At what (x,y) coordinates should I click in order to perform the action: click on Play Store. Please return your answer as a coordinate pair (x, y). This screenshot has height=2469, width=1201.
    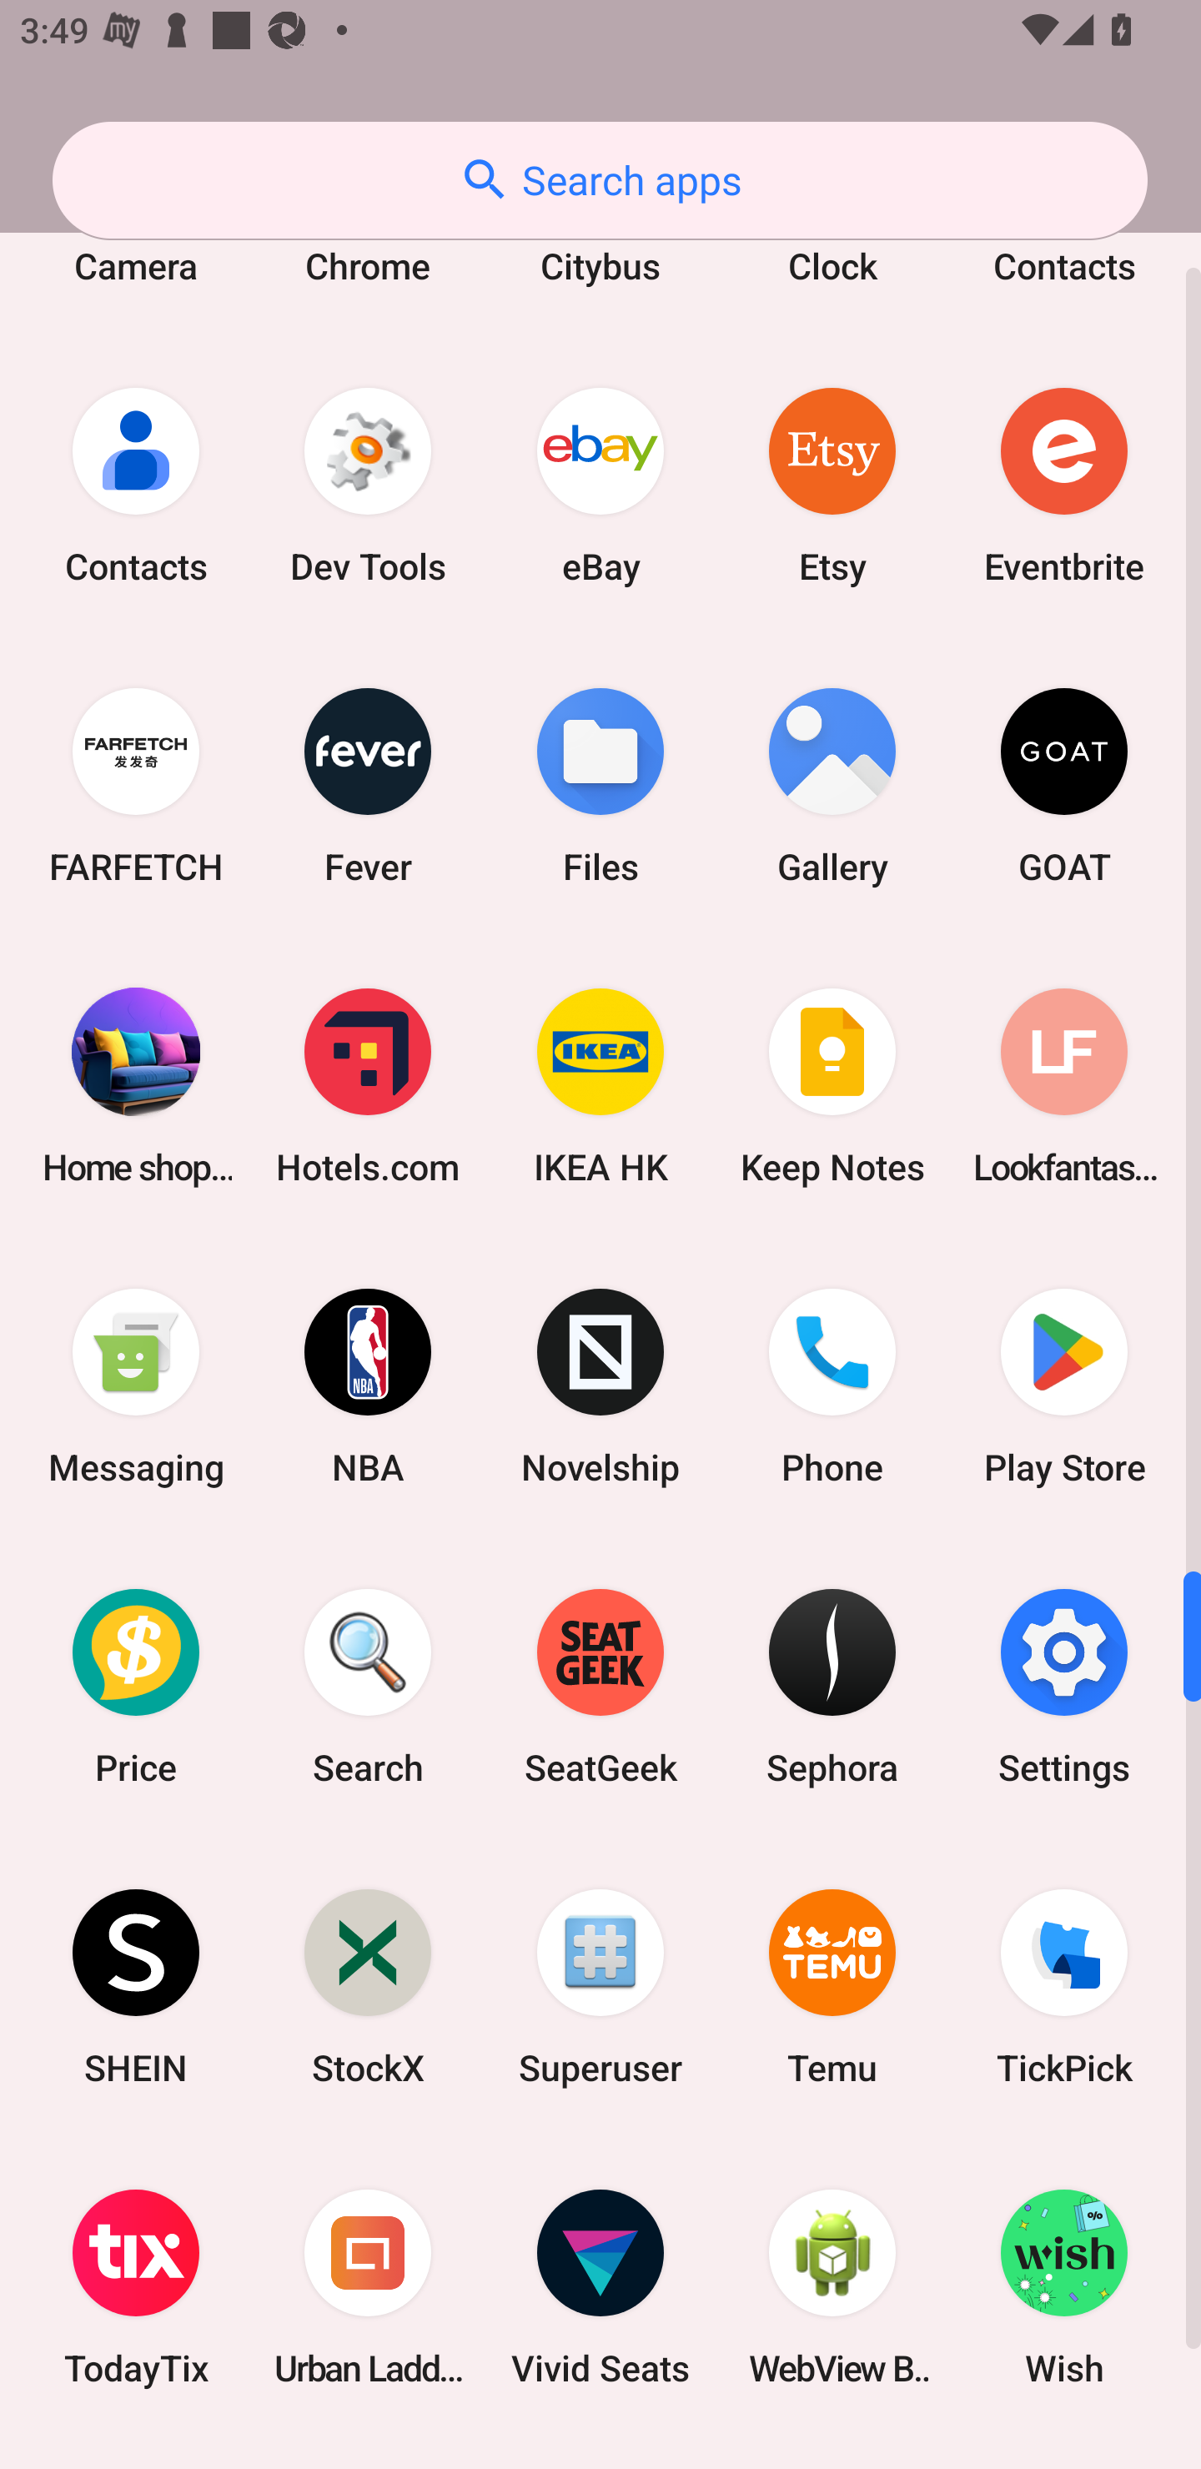
    Looking at the image, I should click on (1064, 1386).